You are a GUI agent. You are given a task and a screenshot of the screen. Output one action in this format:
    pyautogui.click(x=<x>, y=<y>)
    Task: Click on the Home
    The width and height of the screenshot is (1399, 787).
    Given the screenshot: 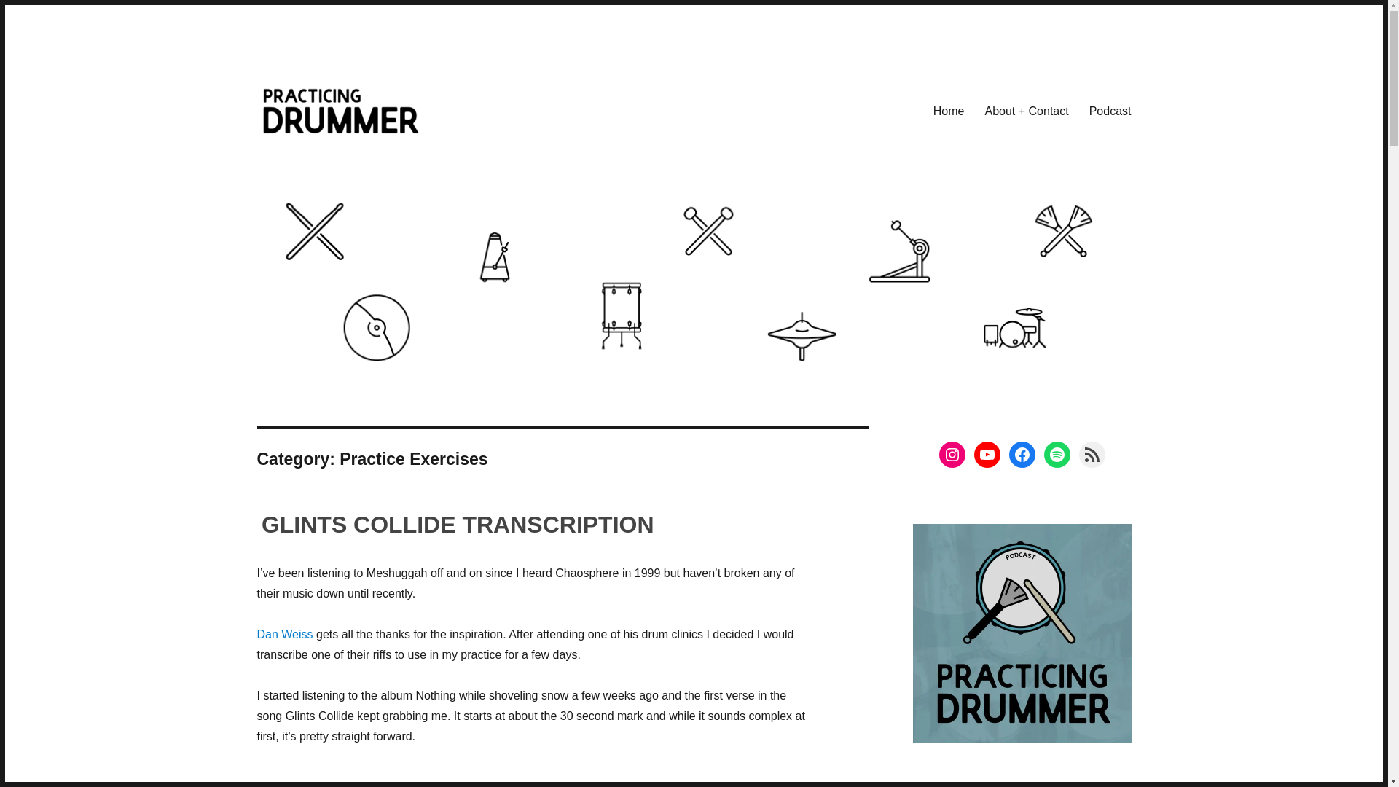 What is the action you would take?
    pyautogui.click(x=949, y=111)
    